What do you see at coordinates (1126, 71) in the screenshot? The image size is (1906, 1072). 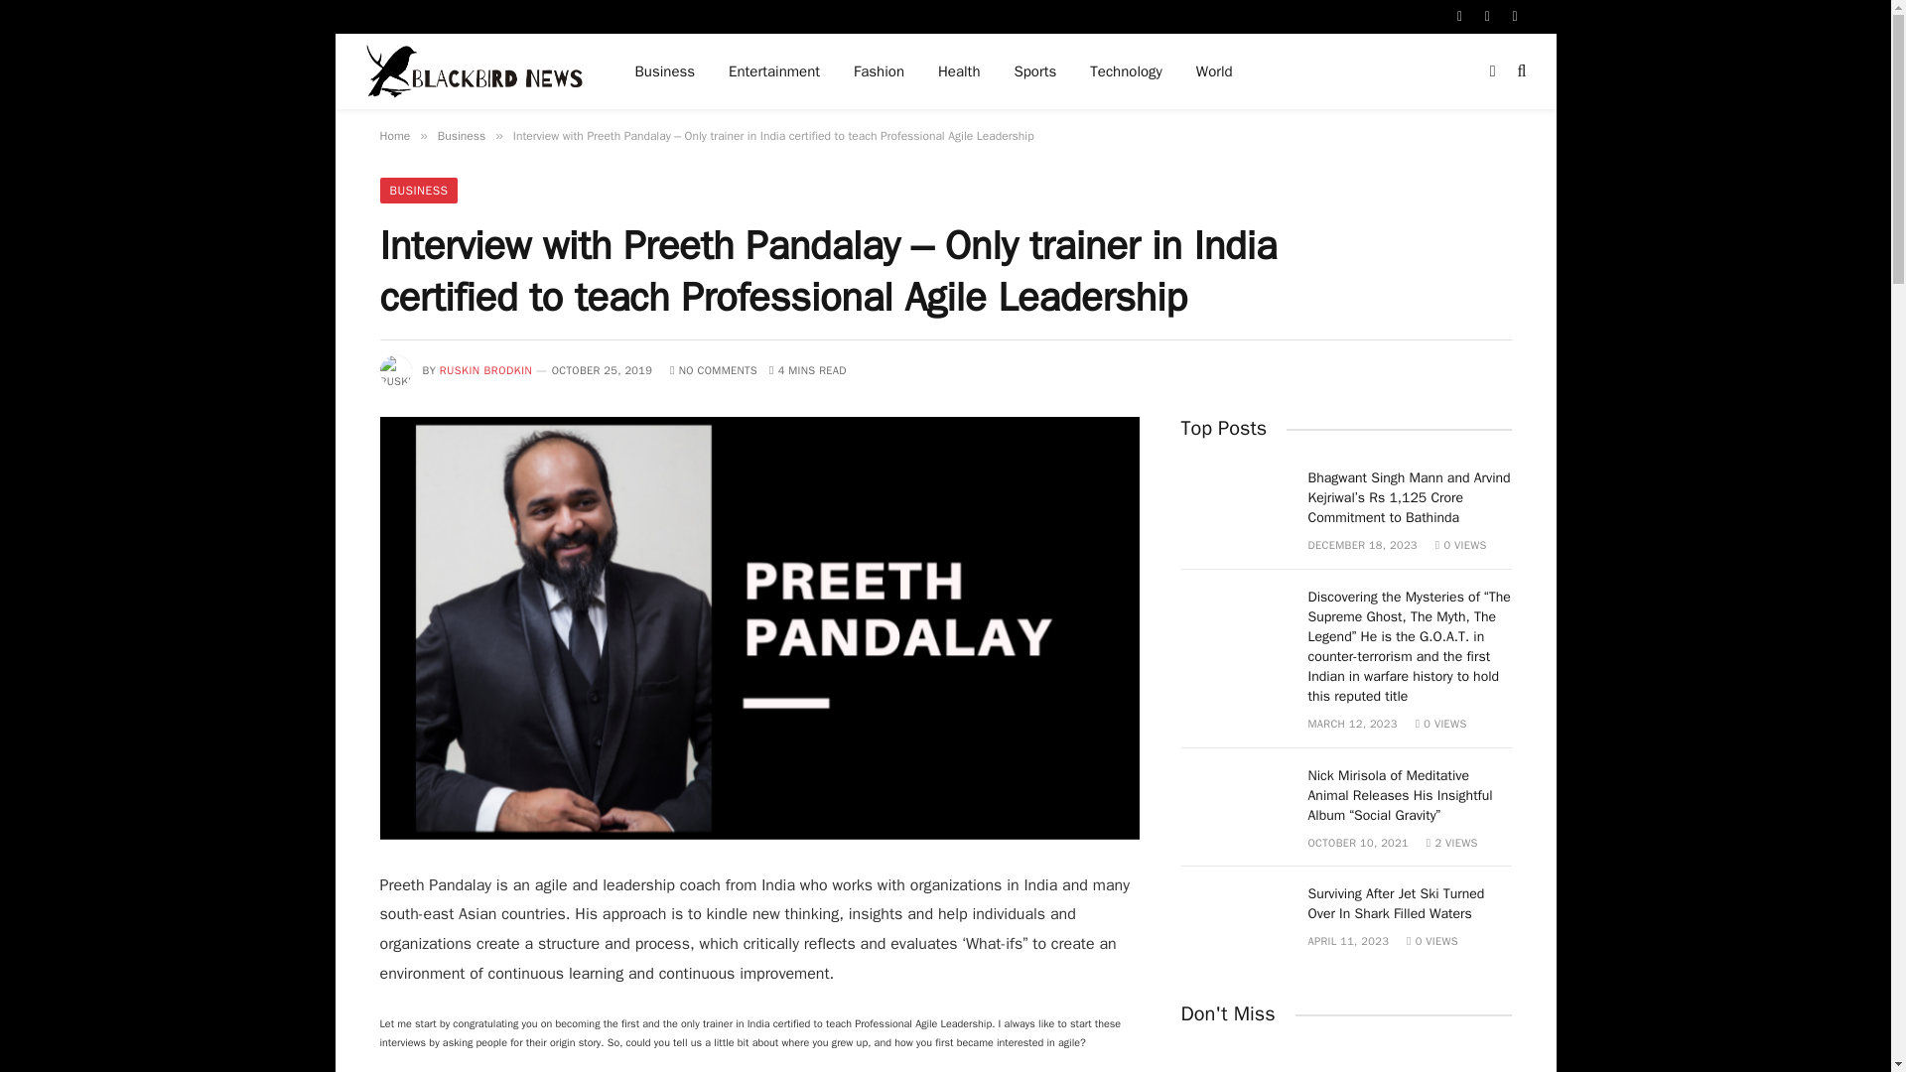 I see `Technology` at bounding box center [1126, 71].